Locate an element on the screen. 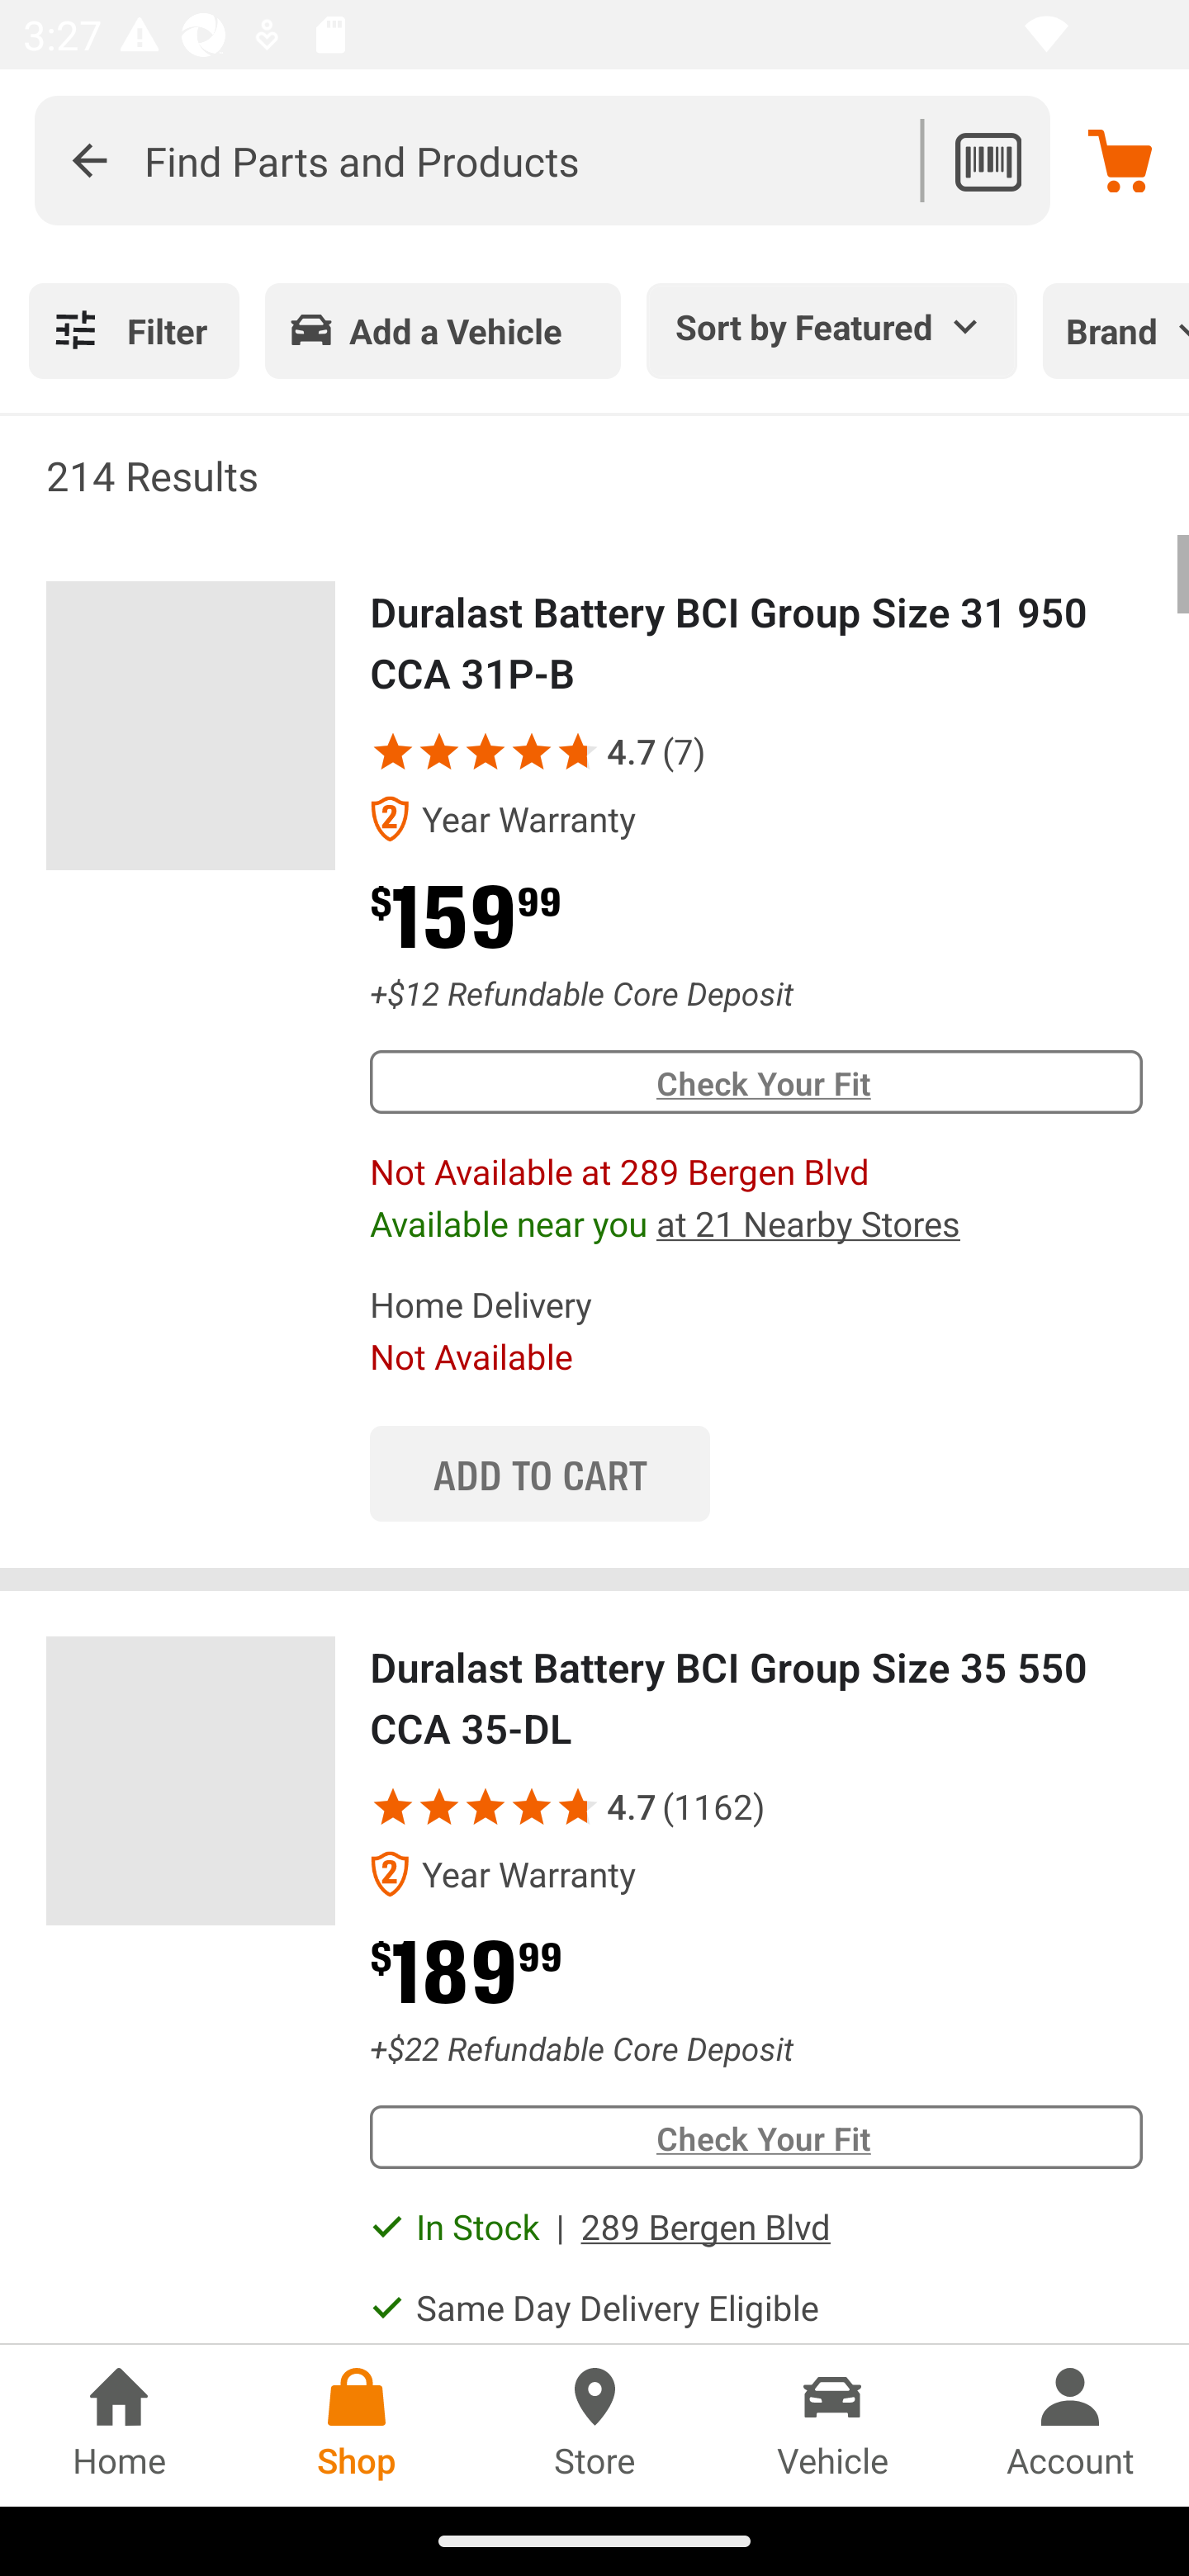 The image size is (1189, 2576). Account is located at coordinates (1070, 2425).